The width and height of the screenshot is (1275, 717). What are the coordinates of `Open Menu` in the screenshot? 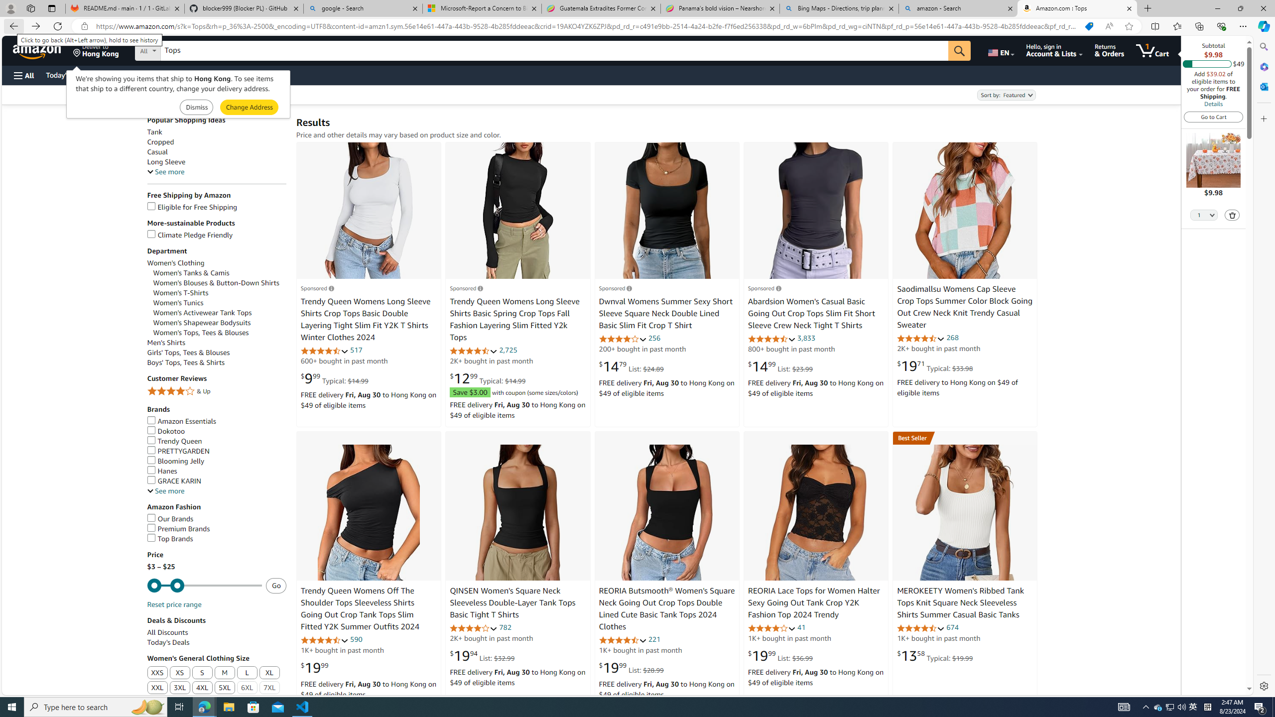 It's located at (23, 76).